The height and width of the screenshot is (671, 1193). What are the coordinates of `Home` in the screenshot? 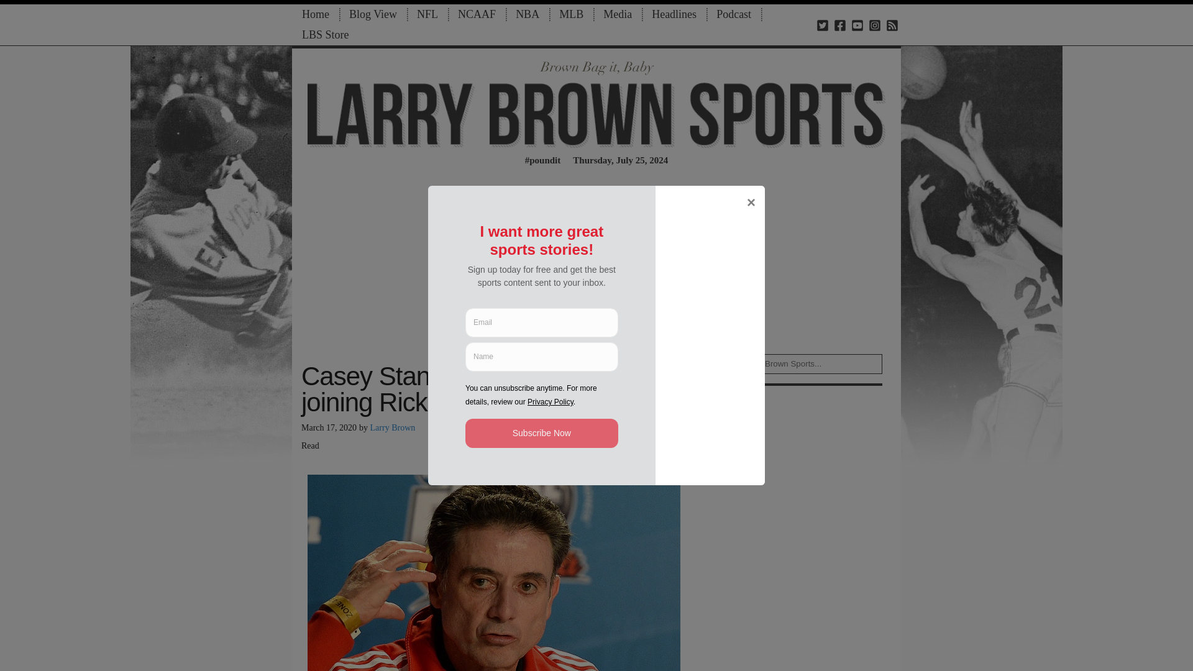 It's located at (316, 14).